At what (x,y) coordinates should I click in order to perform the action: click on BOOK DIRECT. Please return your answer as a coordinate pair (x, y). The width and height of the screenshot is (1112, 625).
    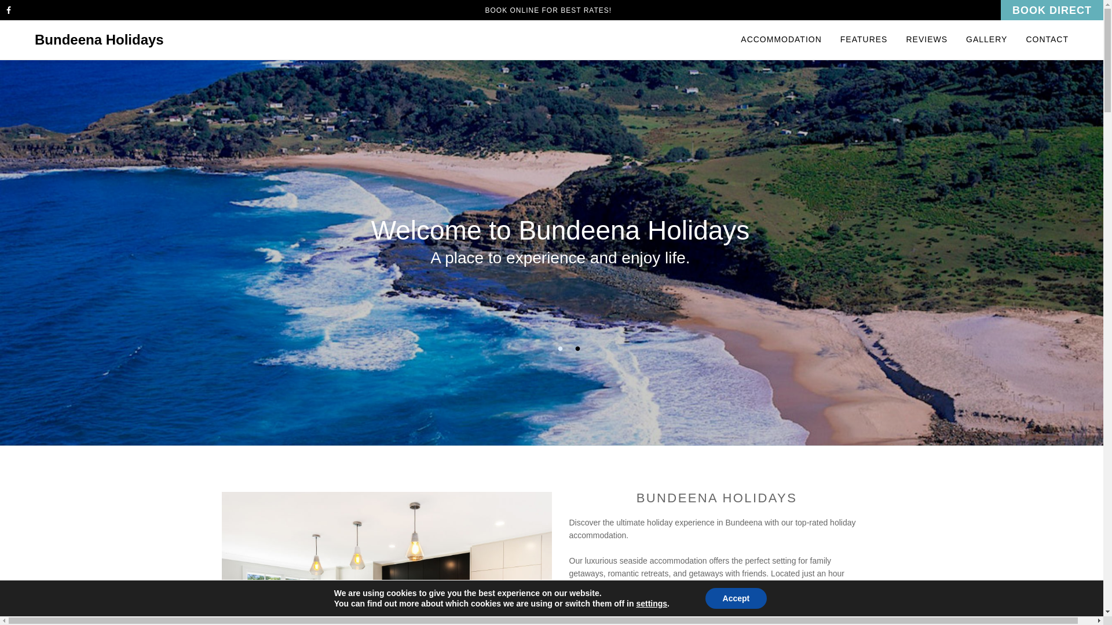
    Looking at the image, I should click on (1052, 10).